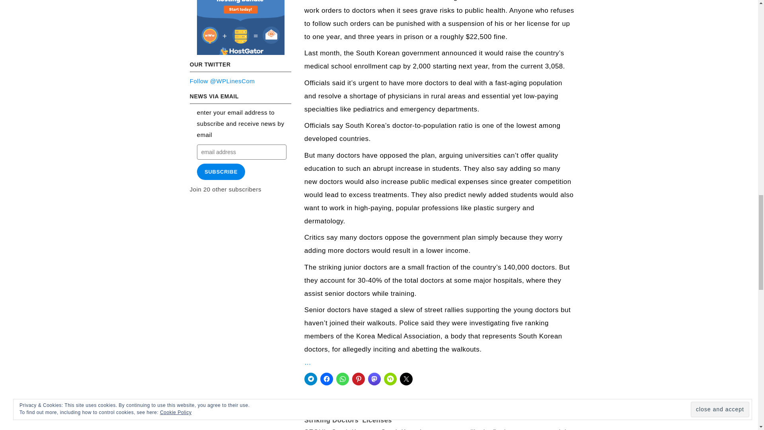  What do you see at coordinates (374, 379) in the screenshot?
I see `Click to share on Mastodon` at bounding box center [374, 379].